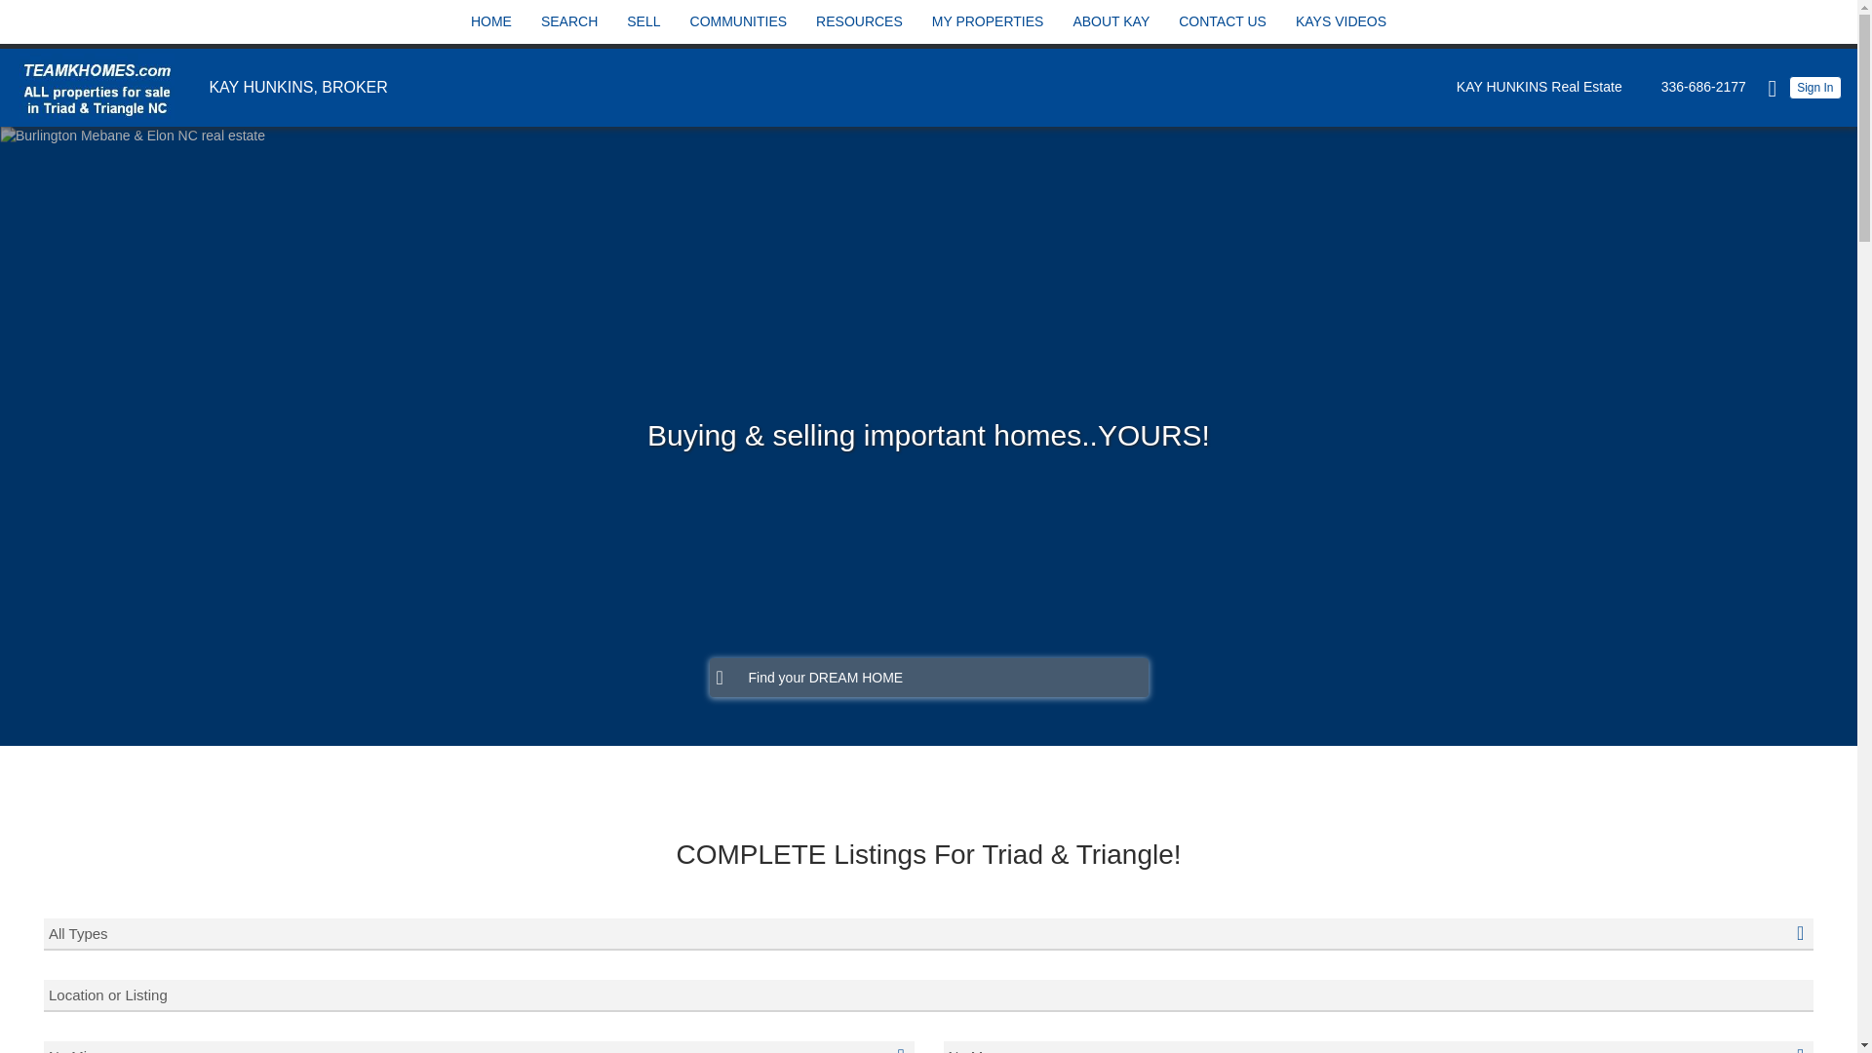 The height and width of the screenshot is (1053, 1872). Describe the element at coordinates (491, 22) in the screenshot. I see `HOME` at that location.